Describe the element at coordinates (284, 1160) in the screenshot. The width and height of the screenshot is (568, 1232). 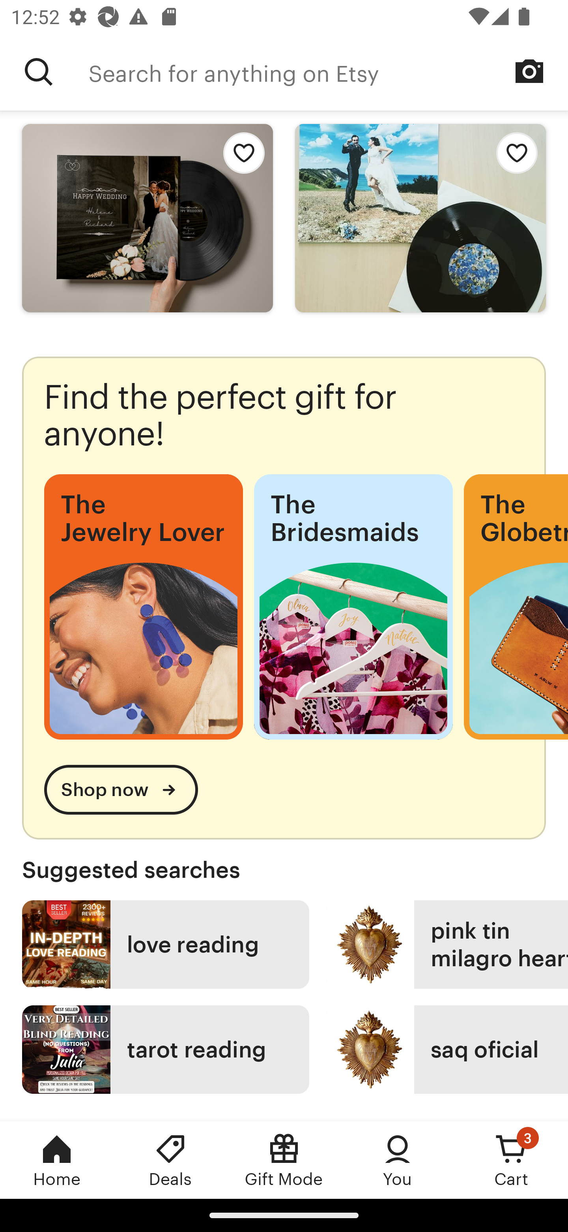
I see `Gift Mode` at that location.